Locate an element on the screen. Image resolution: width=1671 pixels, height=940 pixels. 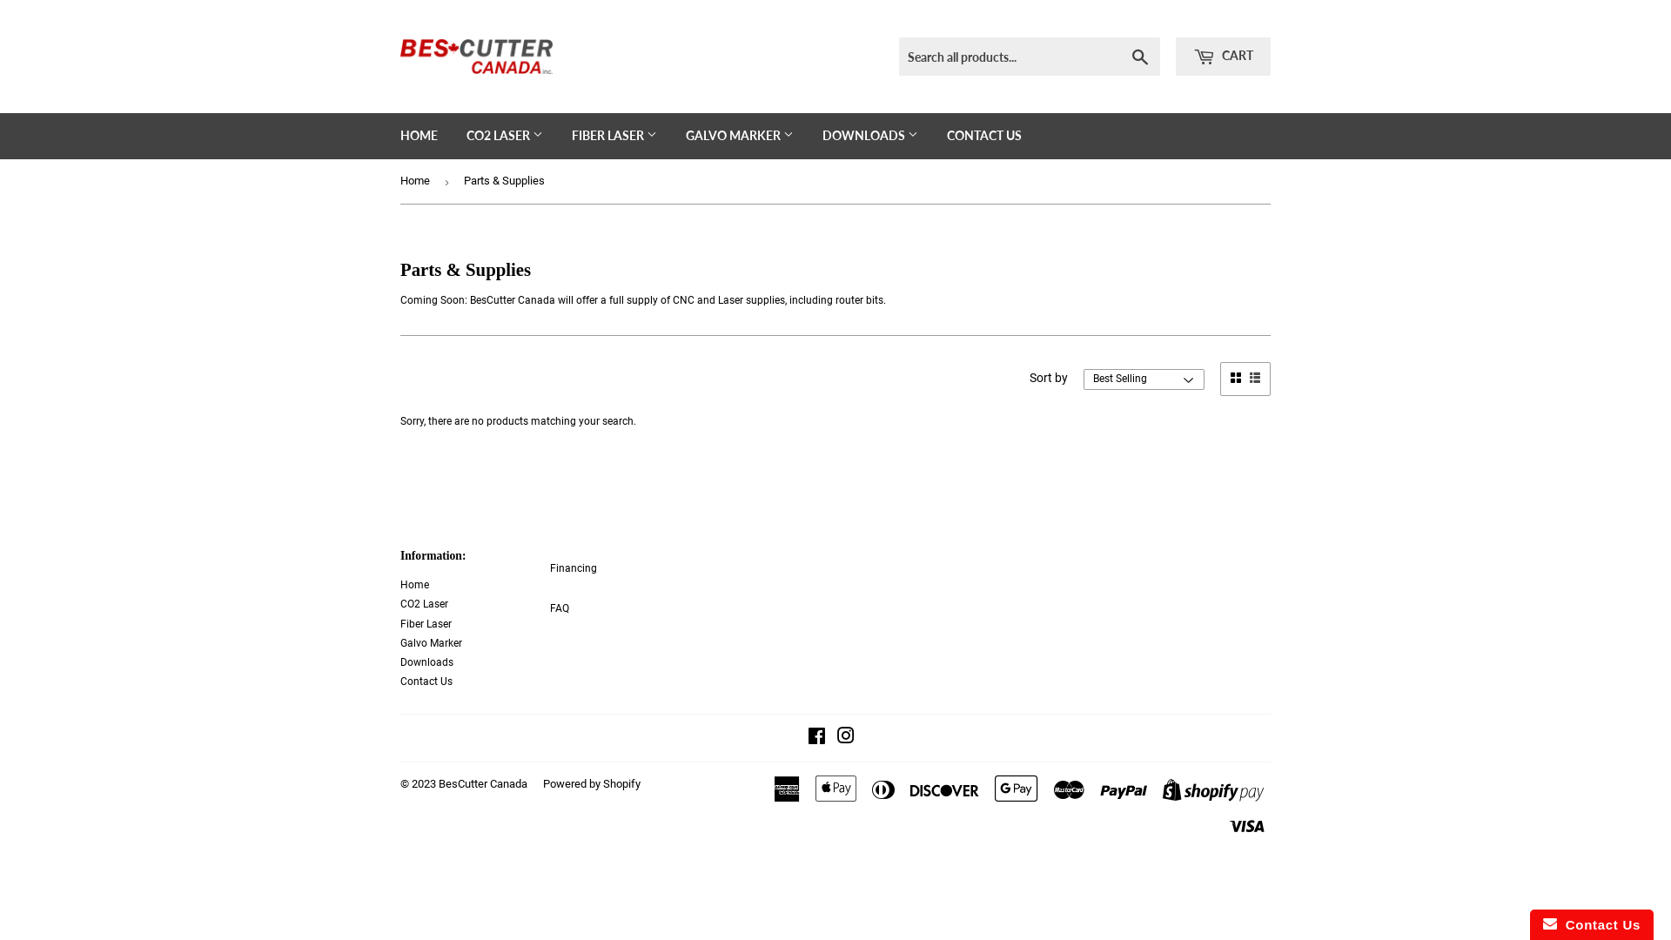
DOWNLOADS is located at coordinates (870, 136).